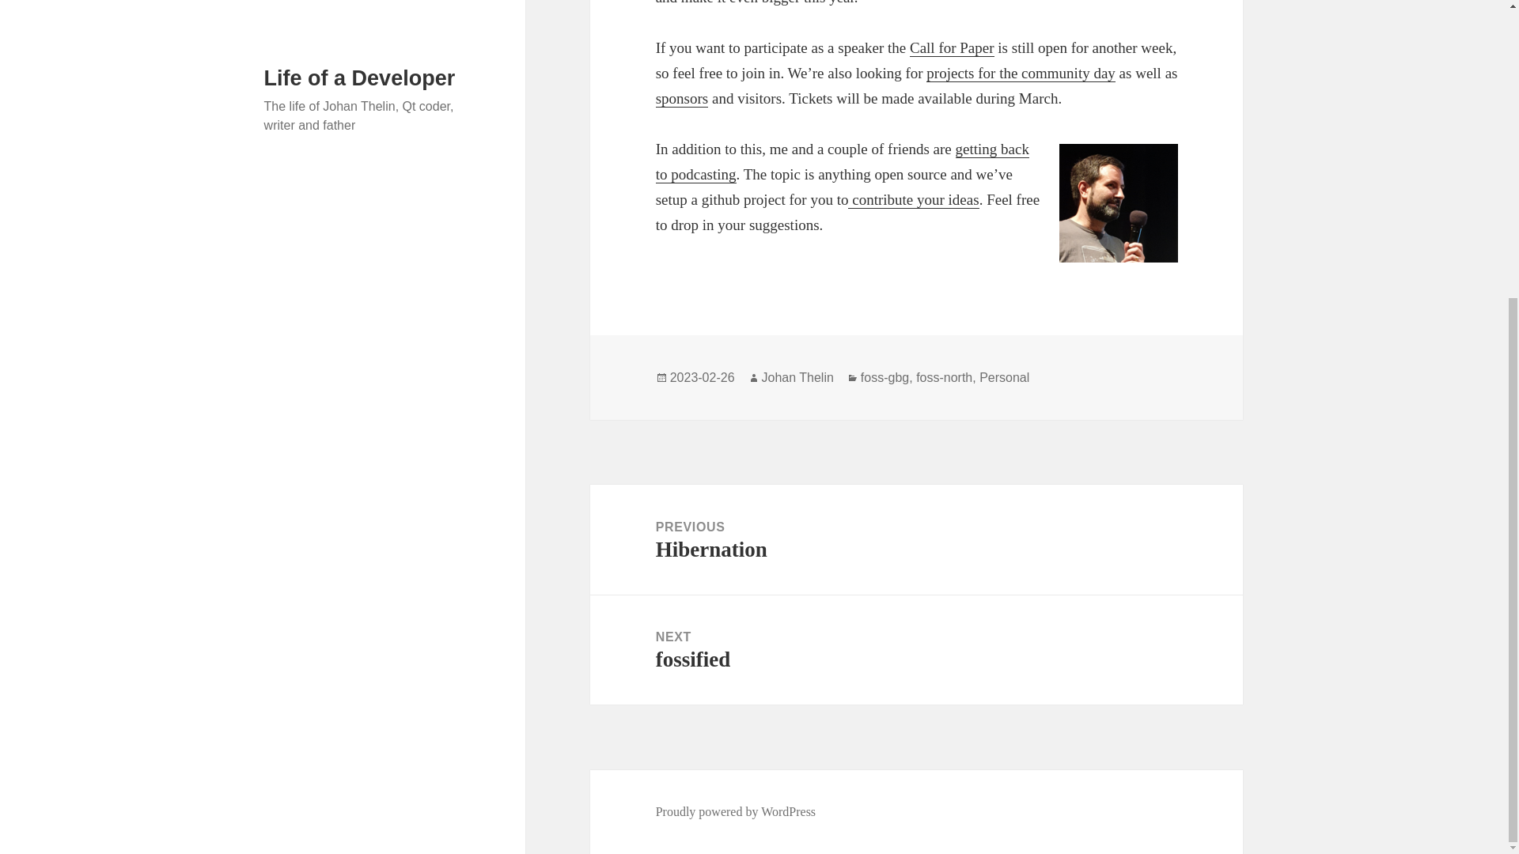 The image size is (1519, 854). What do you see at coordinates (736, 811) in the screenshot?
I see `Call for Paper` at bounding box center [736, 811].